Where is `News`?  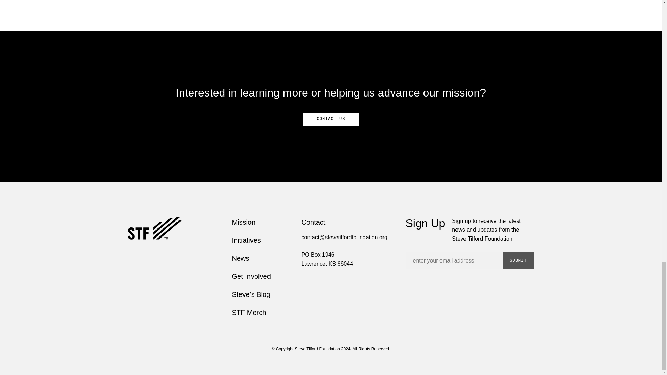 News is located at coordinates (241, 258).